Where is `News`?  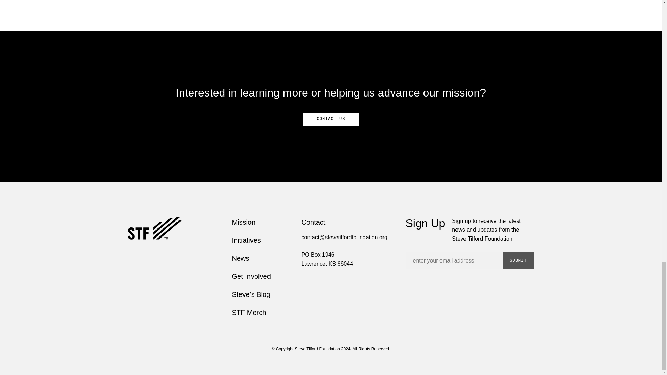 News is located at coordinates (241, 258).